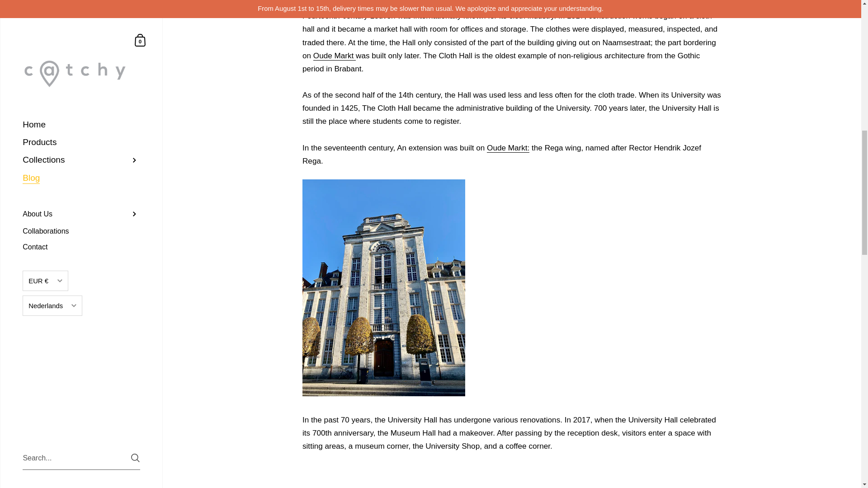 This screenshot has height=488, width=868. What do you see at coordinates (335, 56) in the screenshot?
I see `Oude Markt` at bounding box center [335, 56].